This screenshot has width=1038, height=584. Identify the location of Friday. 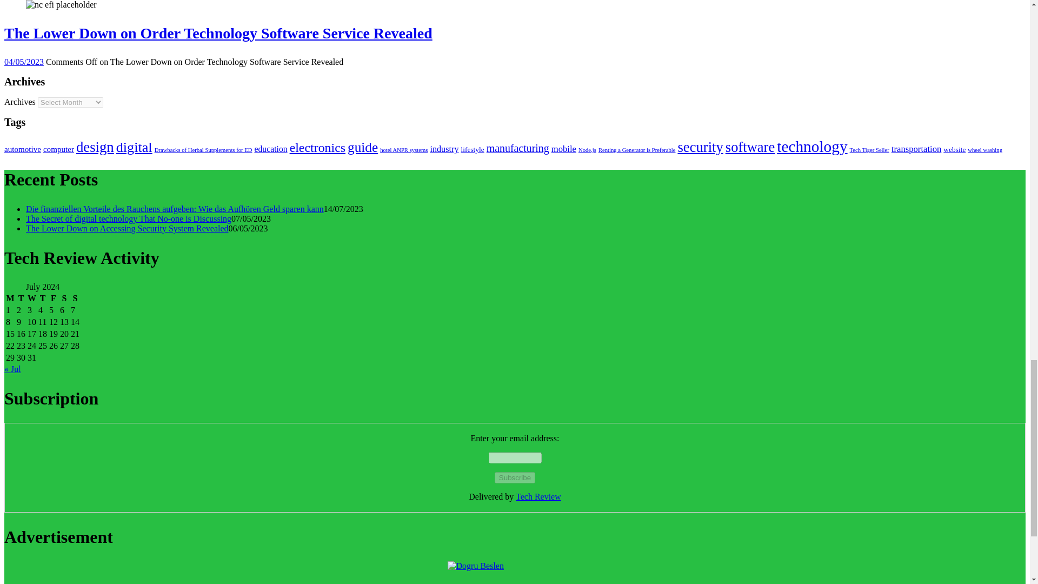
(53, 298).